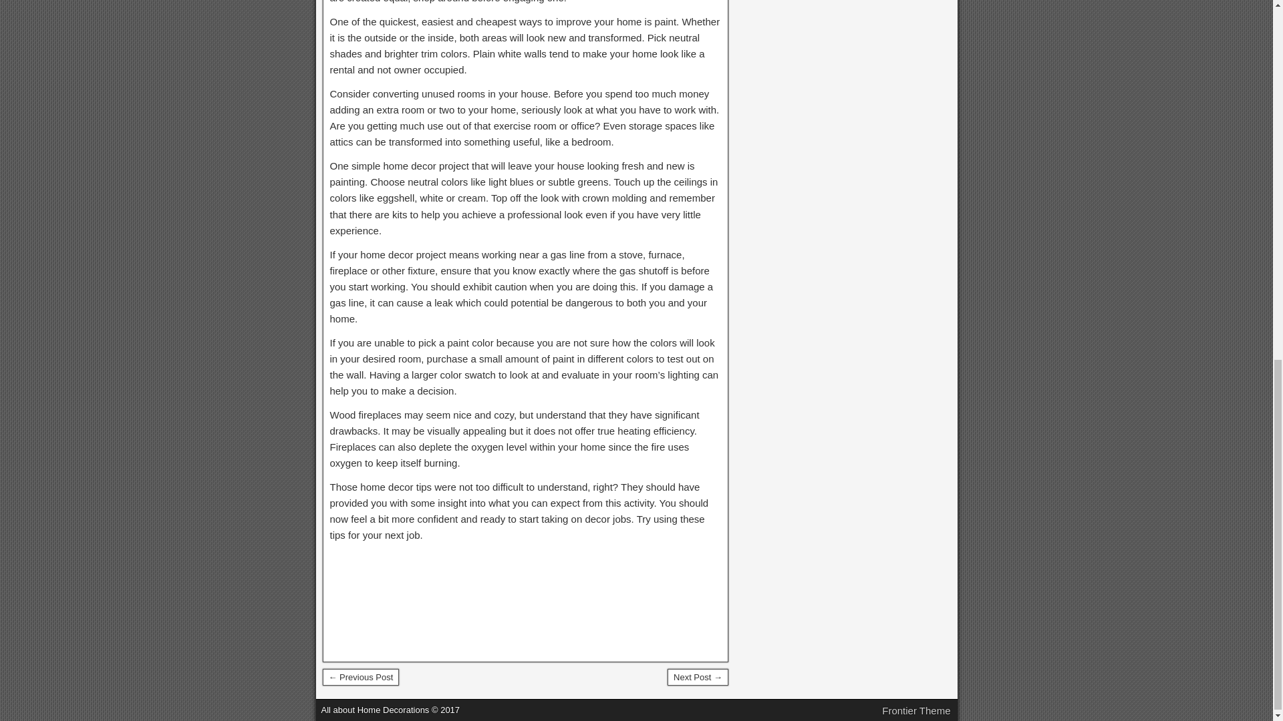  What do you see at coordinates (525, 601) in the screenshot?
I see `Advertisement` at bounding box center [525, 601].